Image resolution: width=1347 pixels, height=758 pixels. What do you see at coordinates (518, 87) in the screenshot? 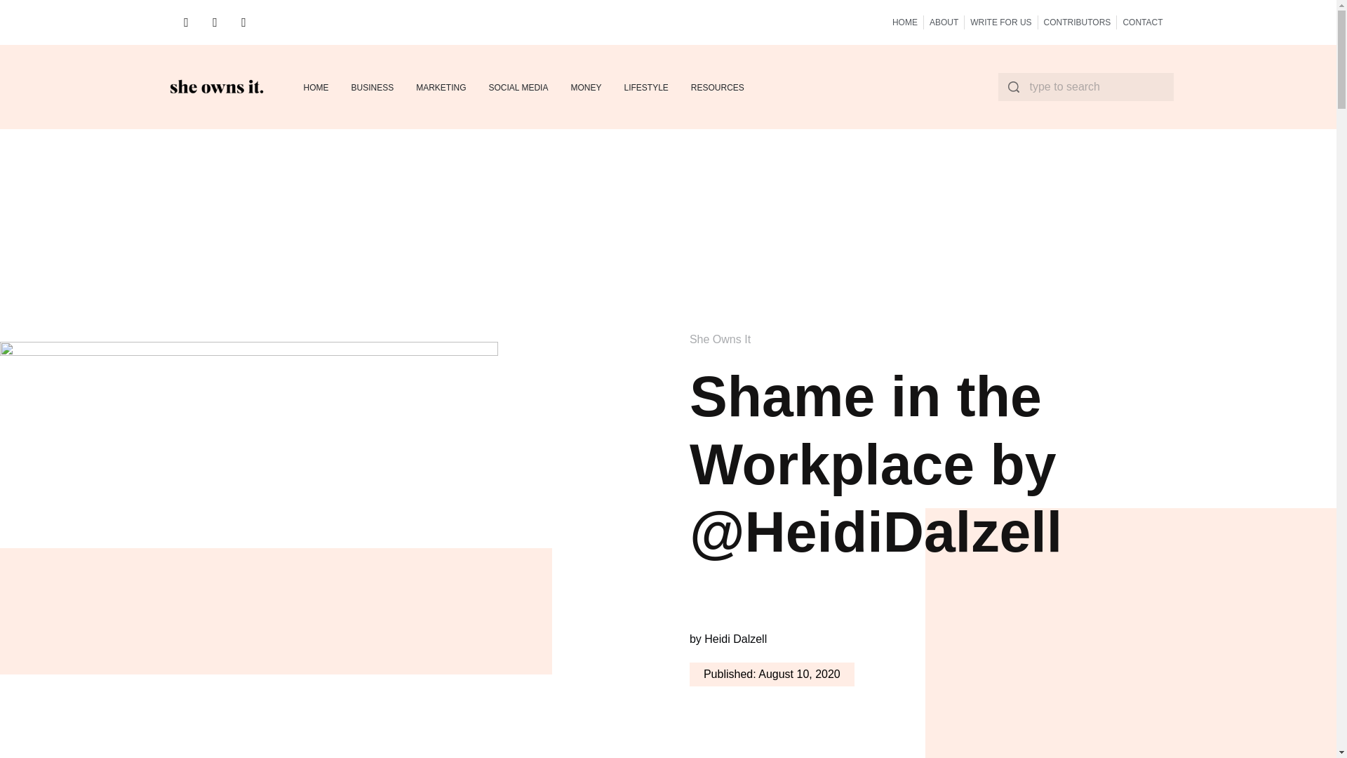
I see `SOCIAL MEDIA` at bounding box center [518, 87].